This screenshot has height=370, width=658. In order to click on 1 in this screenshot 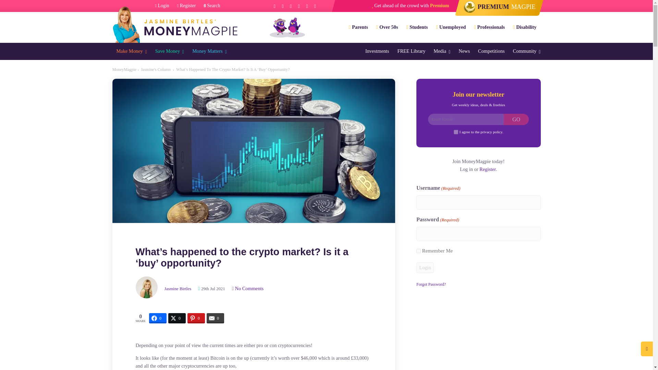, I will do `click(456, 132)`.